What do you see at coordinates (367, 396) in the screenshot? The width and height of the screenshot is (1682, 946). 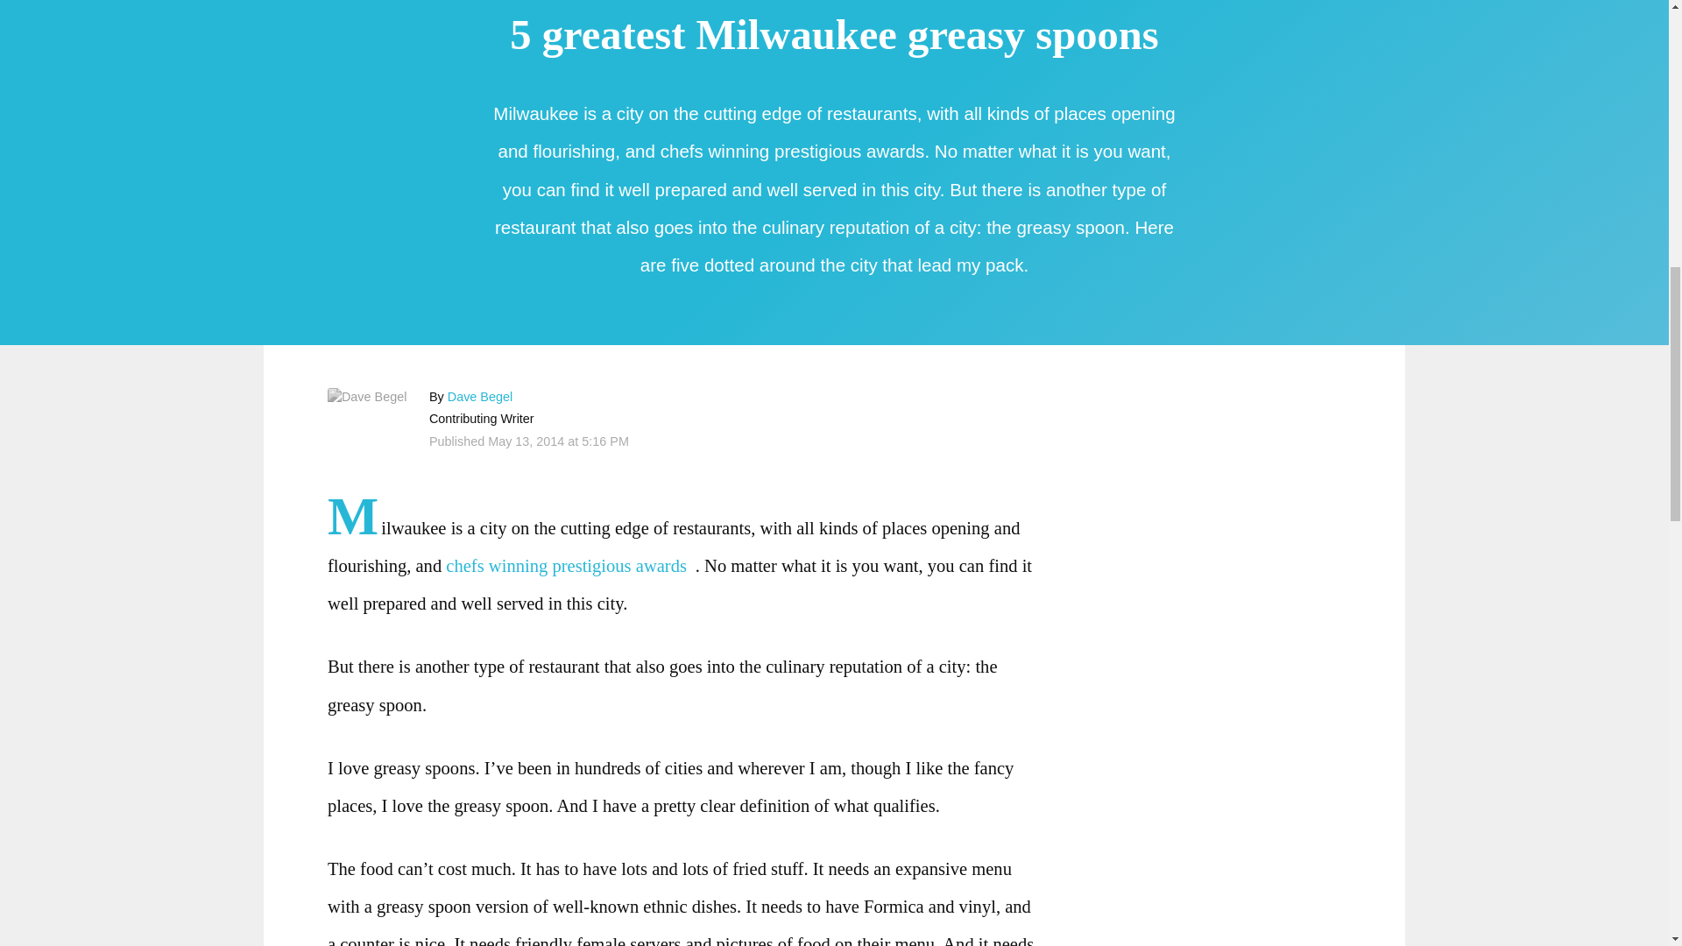 I see `Dave Begel` at bounding box center [367, 396].